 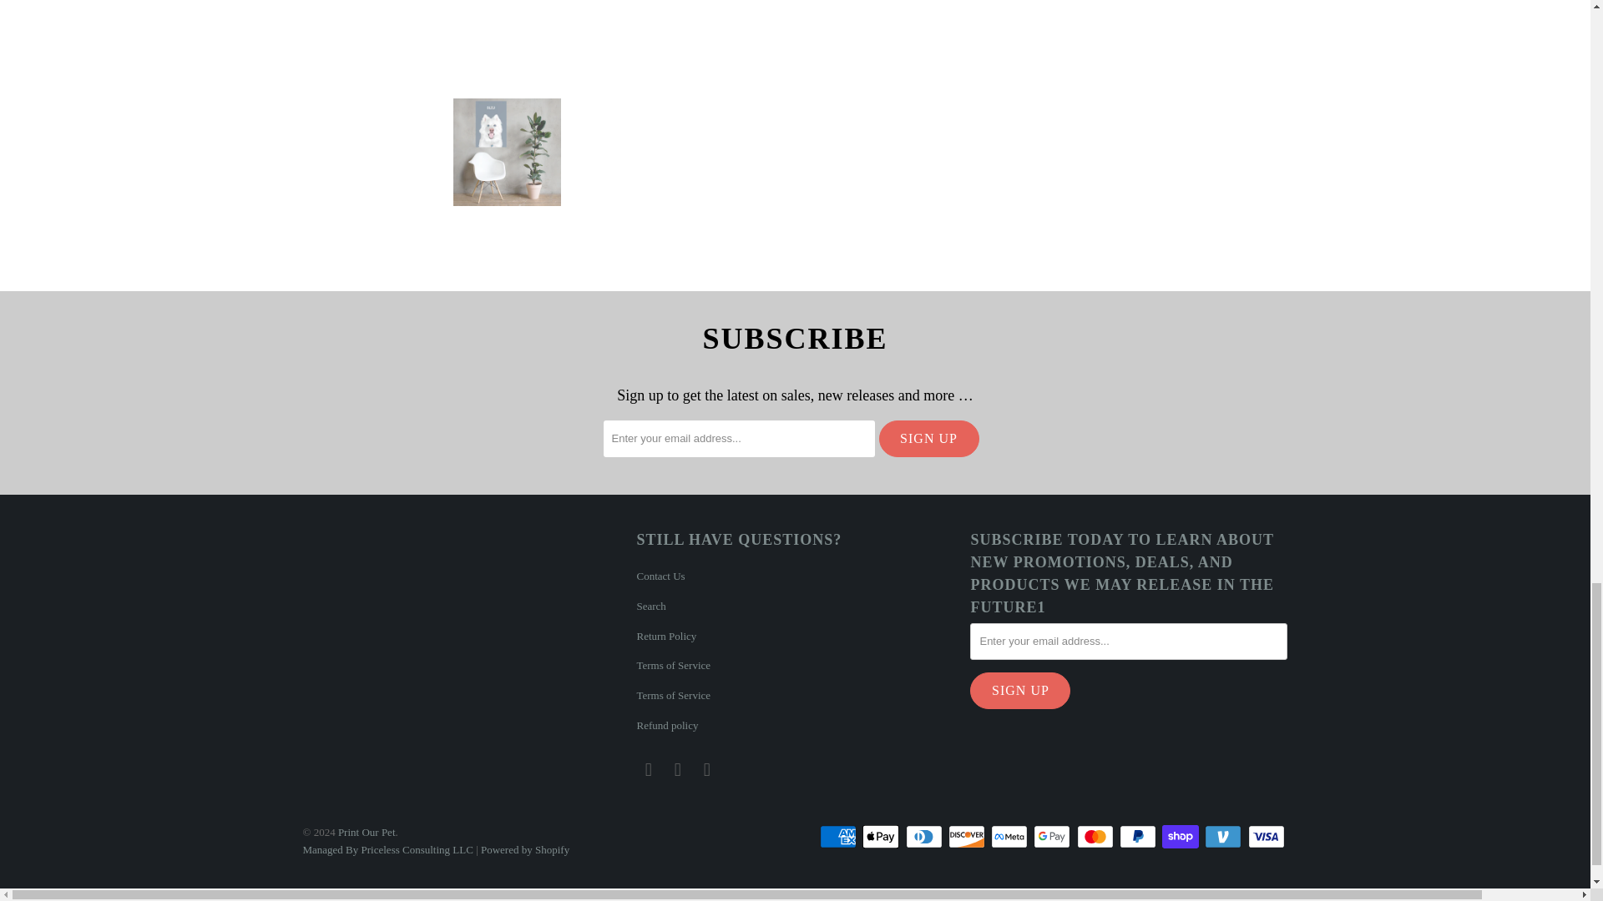 What do you see at coordinates (1020, 690) in the screenshot?
I see `Sign Up` at bounding box center [1020, 690].